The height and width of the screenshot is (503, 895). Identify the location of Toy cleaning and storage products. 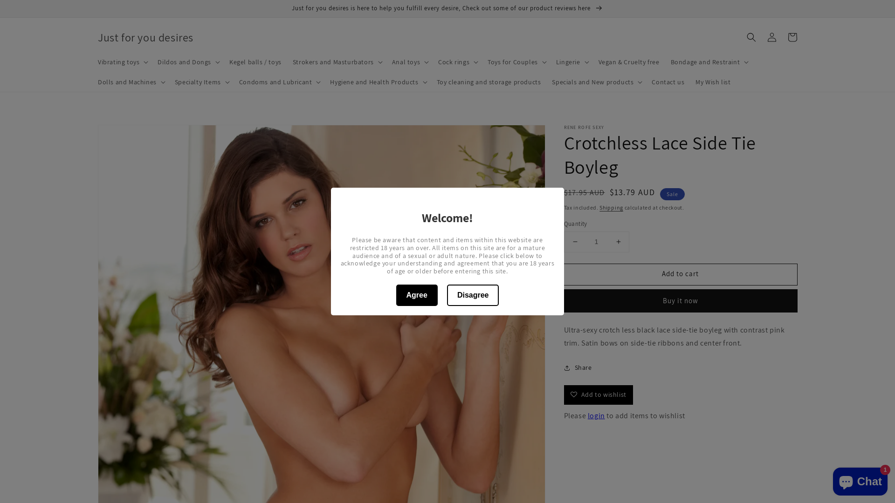
(489, 82).